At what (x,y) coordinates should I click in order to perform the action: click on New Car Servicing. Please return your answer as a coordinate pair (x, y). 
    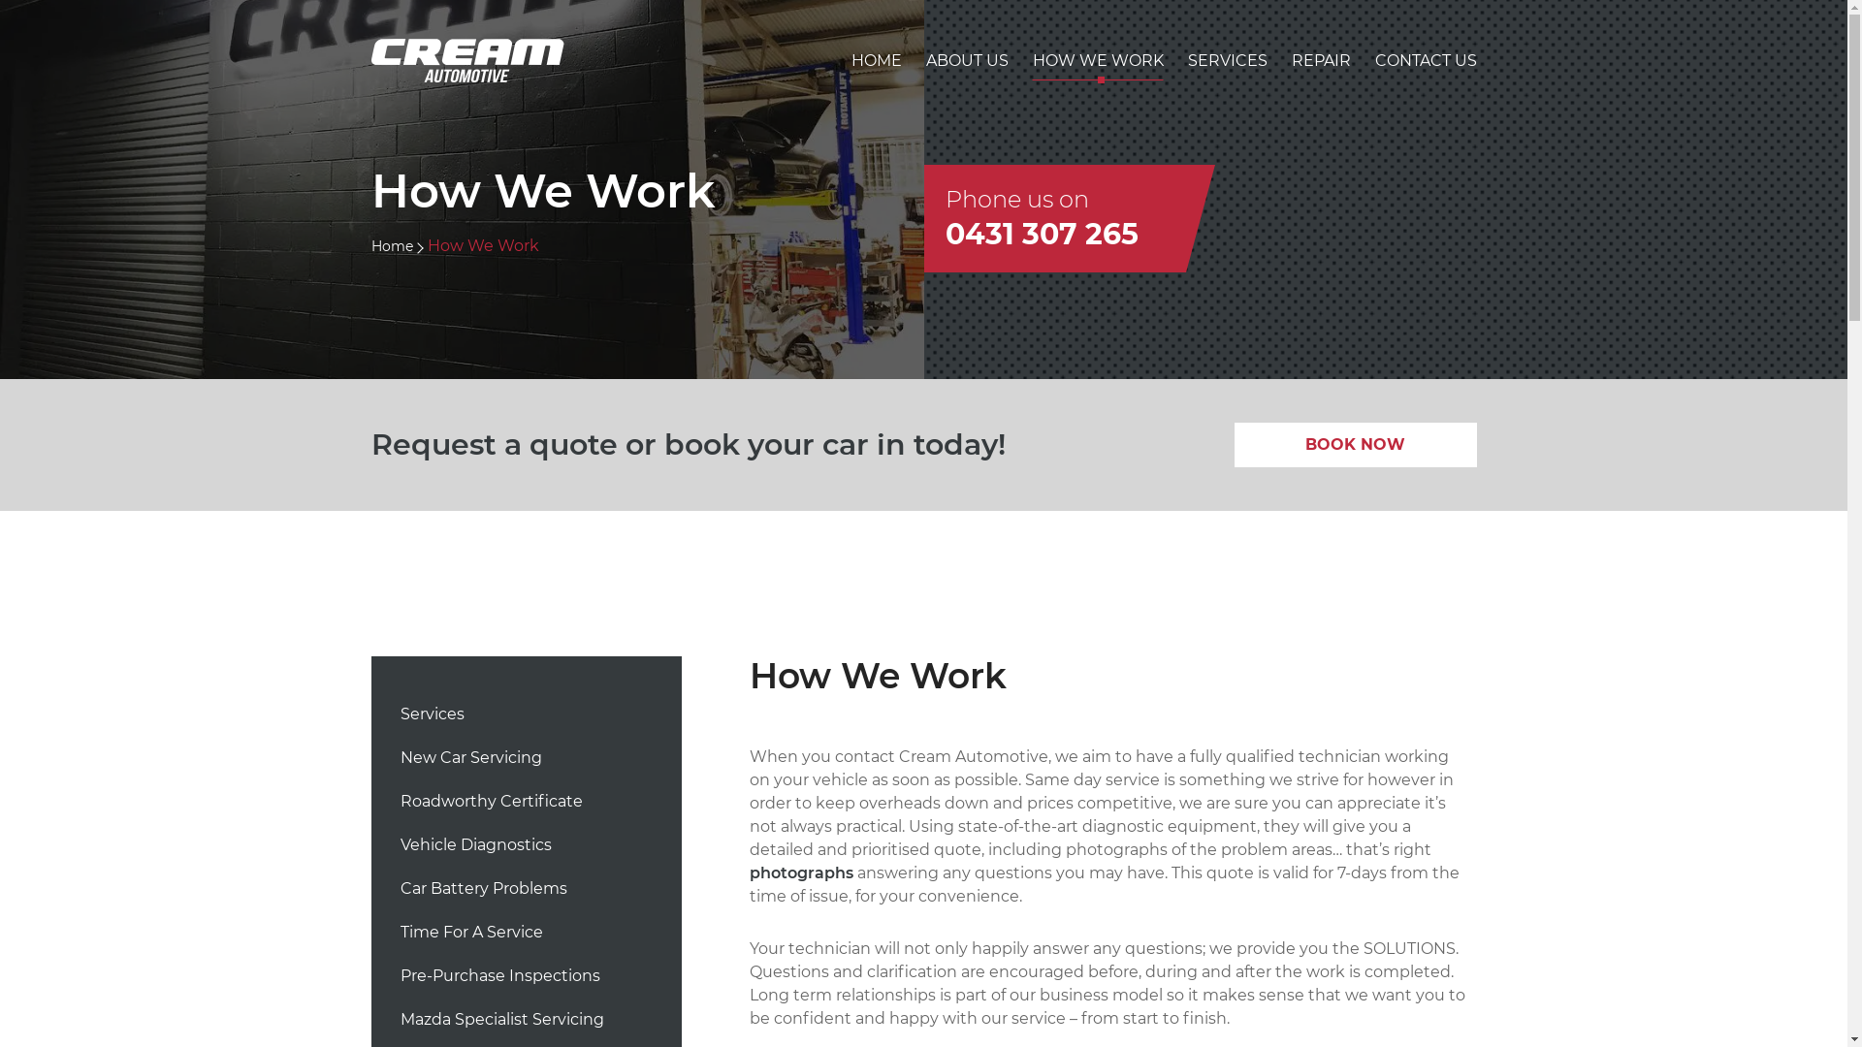
    Looking at the image, I should click on (470, 766).